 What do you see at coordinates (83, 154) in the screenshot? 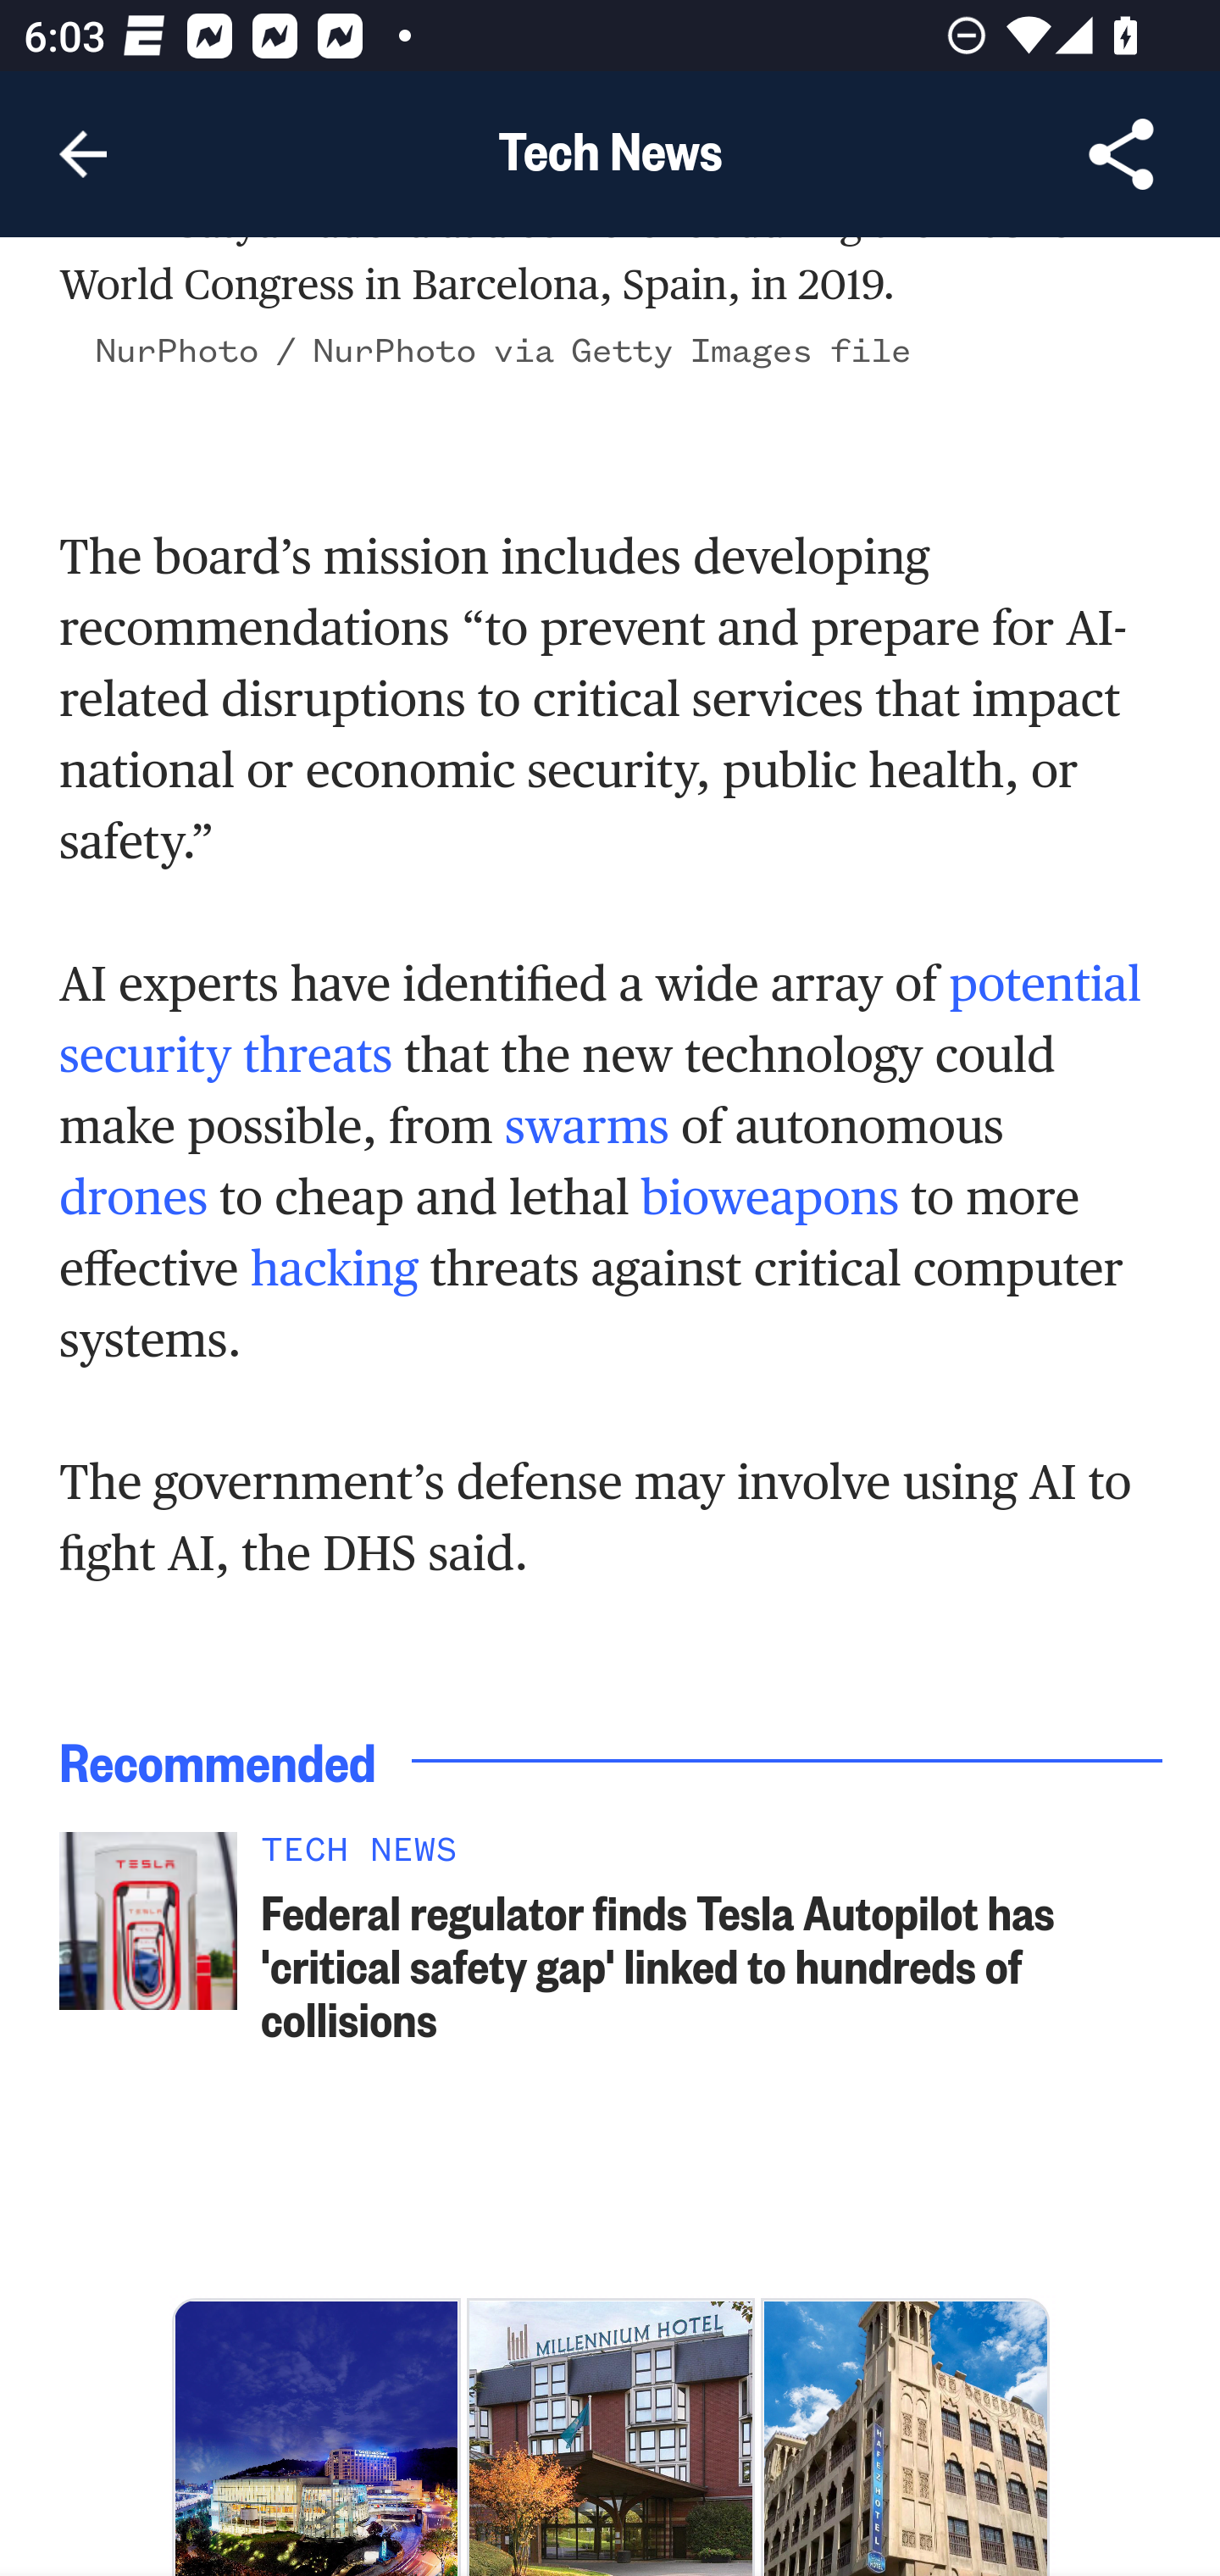
I see `Navigate up` at bounding box center [83, 154].